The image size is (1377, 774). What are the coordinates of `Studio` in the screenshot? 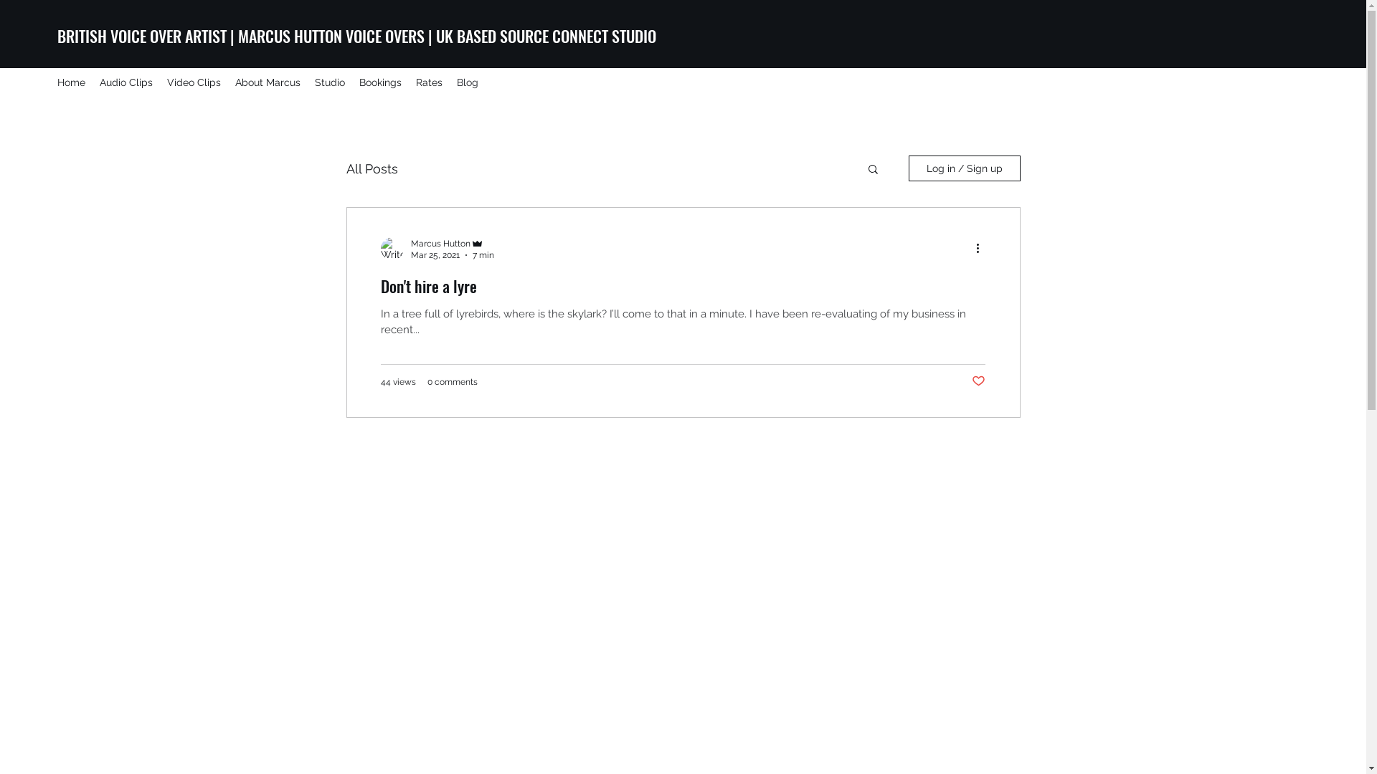 It's located at (330, 82).